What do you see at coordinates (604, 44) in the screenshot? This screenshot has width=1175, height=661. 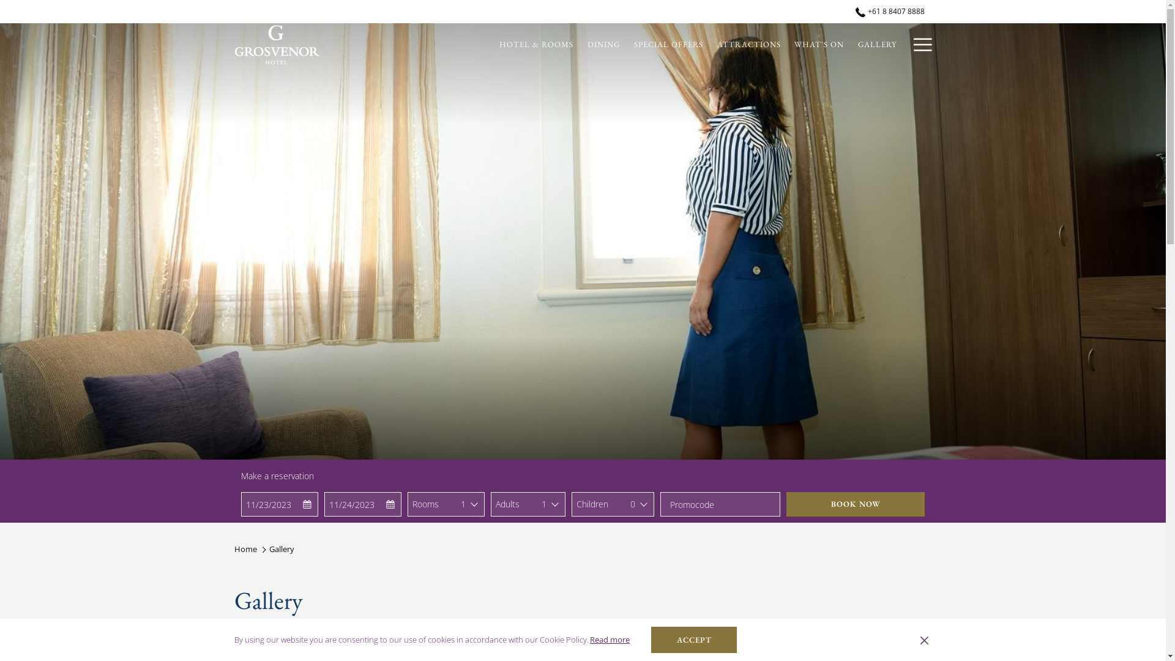 I see `DINING` at bounding box center [604, 44].